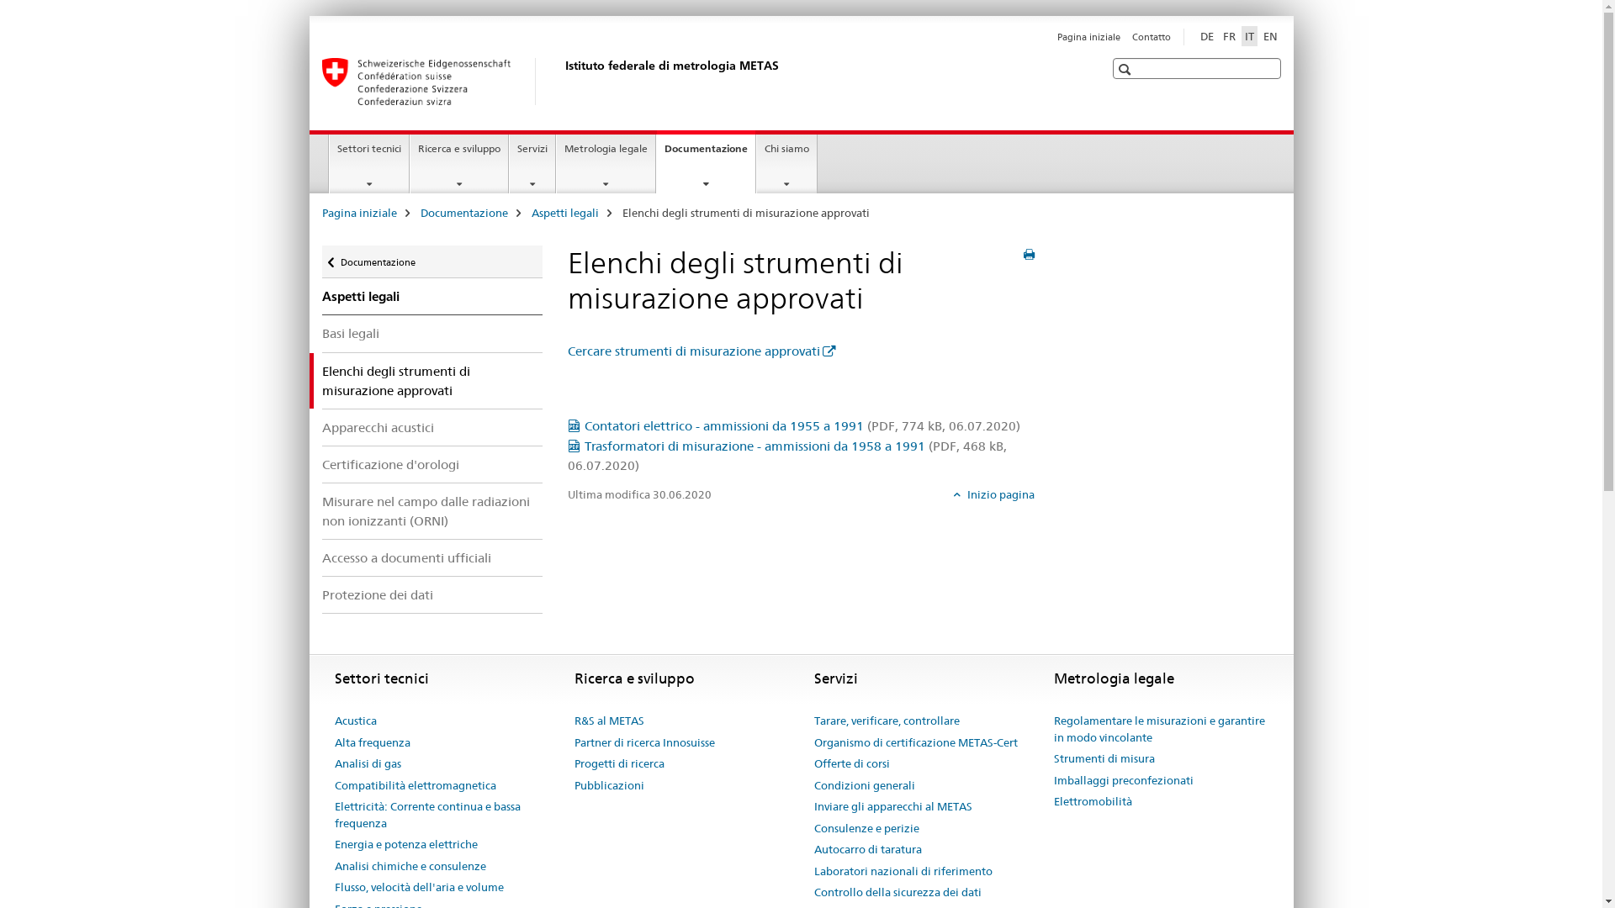  I want to click on FR, so click(1230, 36).